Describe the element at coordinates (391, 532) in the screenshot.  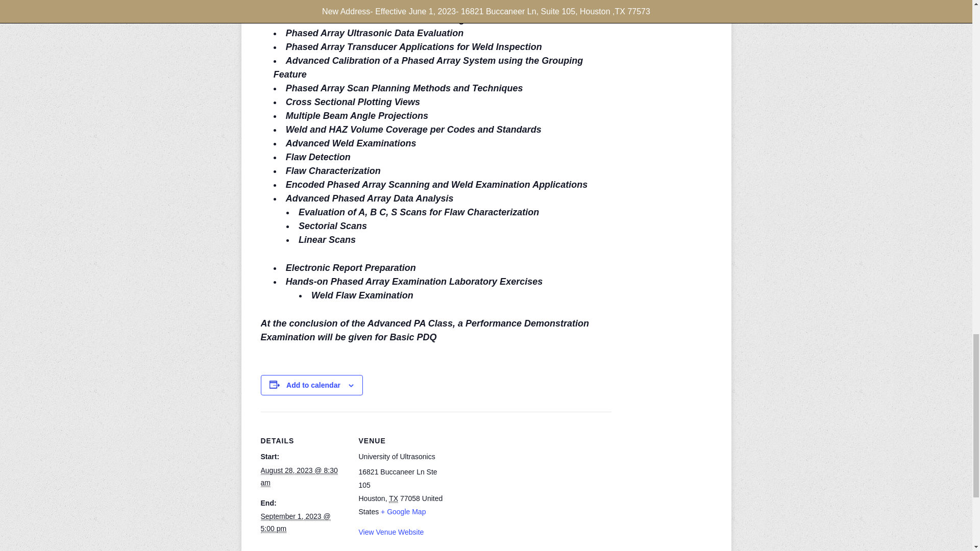
I see `View Venue Website` at that location.